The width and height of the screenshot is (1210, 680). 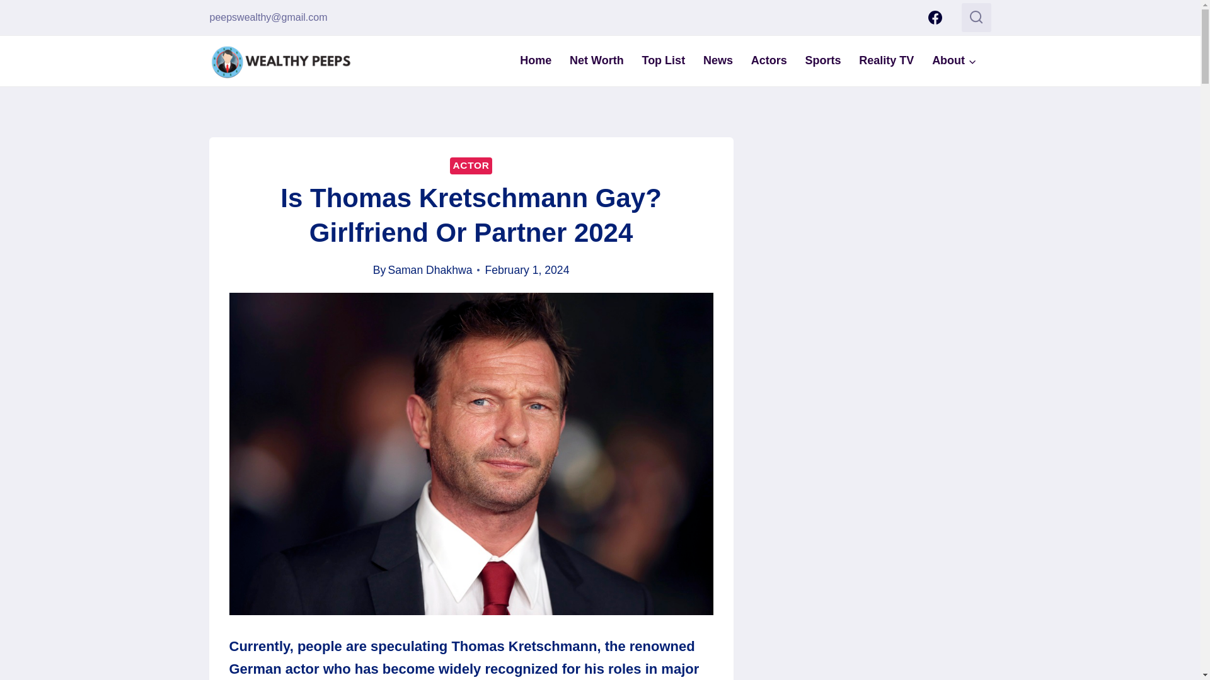 What do you see at coordinates (886, 60) in the screenshot?
I see `Reality TV` at bounding box center [886, 60].